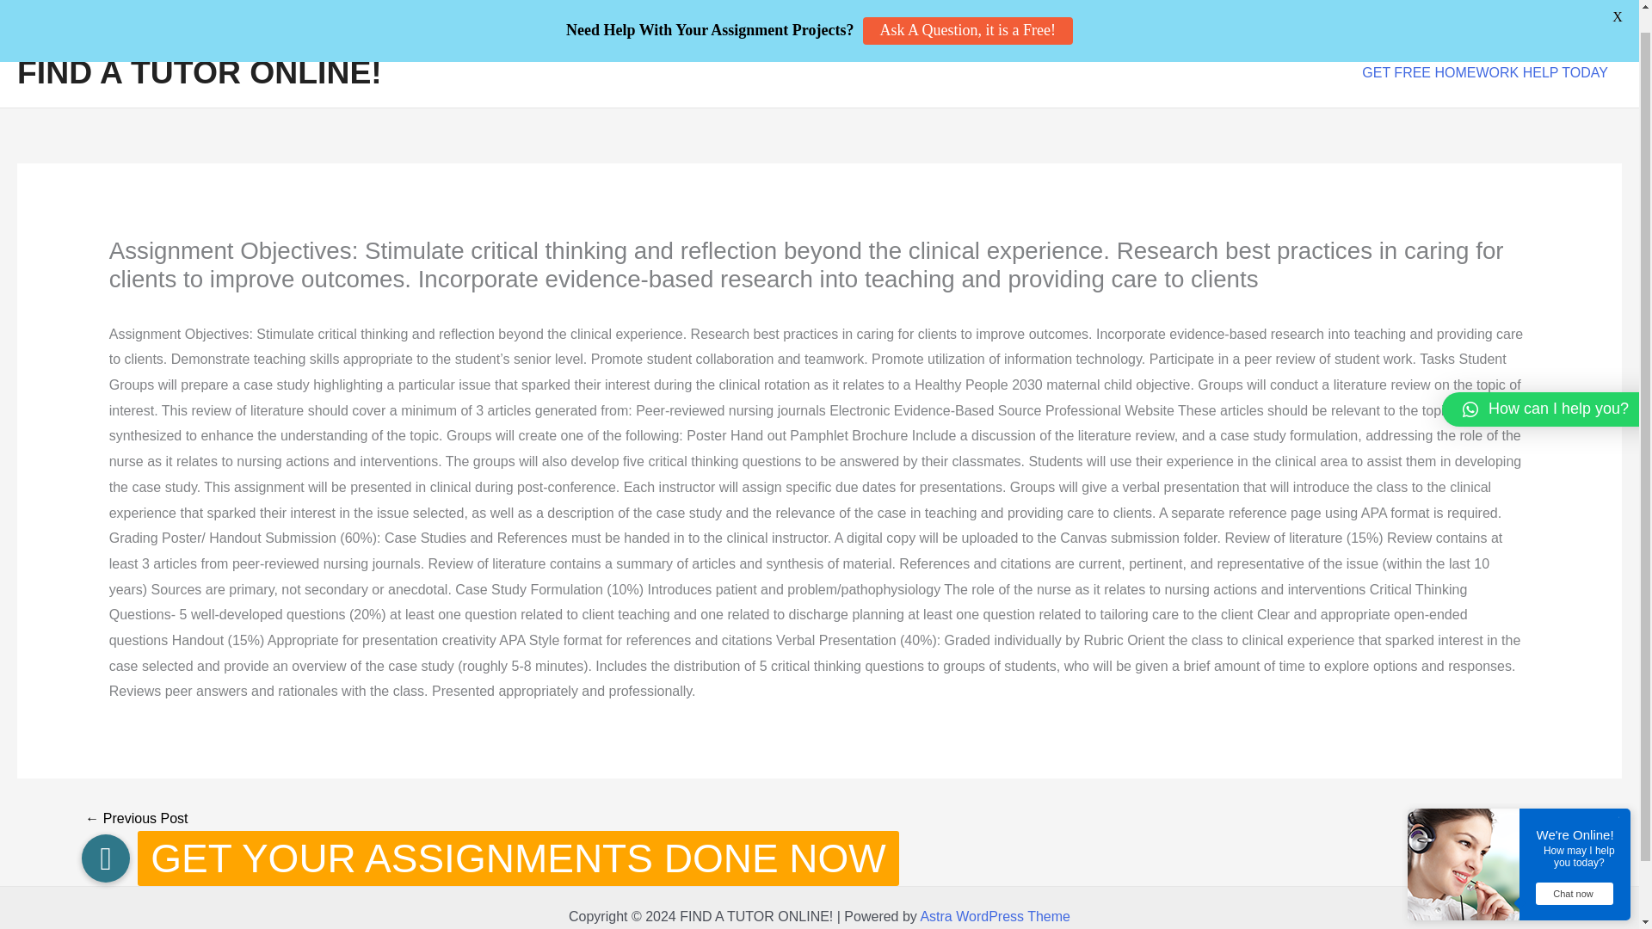 This screenshot has height=929, width=1652. I want to click on How may I help you today?, so click(1579, 833).